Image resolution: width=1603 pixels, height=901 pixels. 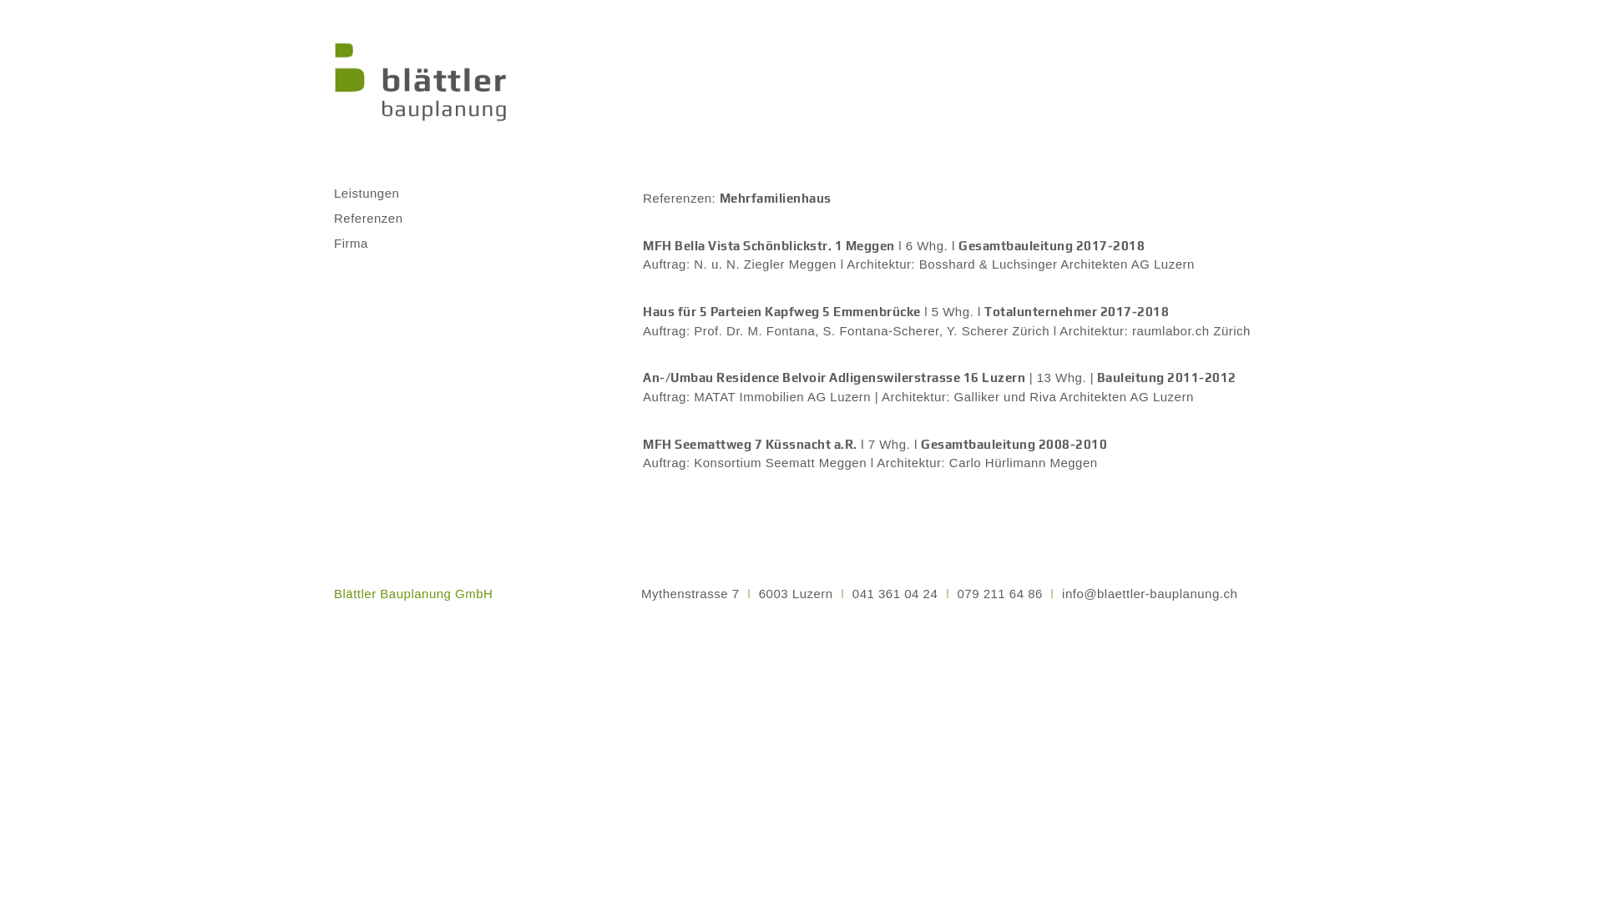 I want to click on Leistungen, so click(x=381, y=194).